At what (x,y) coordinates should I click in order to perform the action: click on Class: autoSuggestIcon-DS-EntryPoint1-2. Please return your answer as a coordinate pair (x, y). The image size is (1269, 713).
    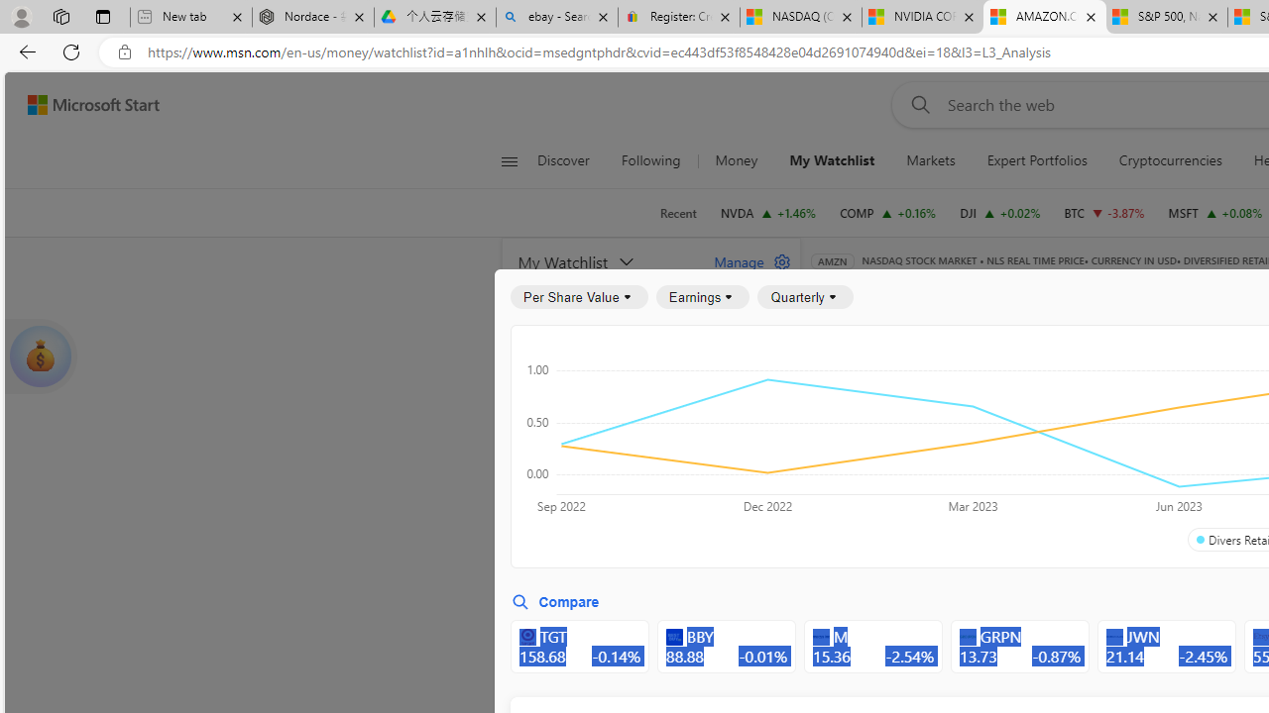
    Looking at the image, I should click on (1114, 637).